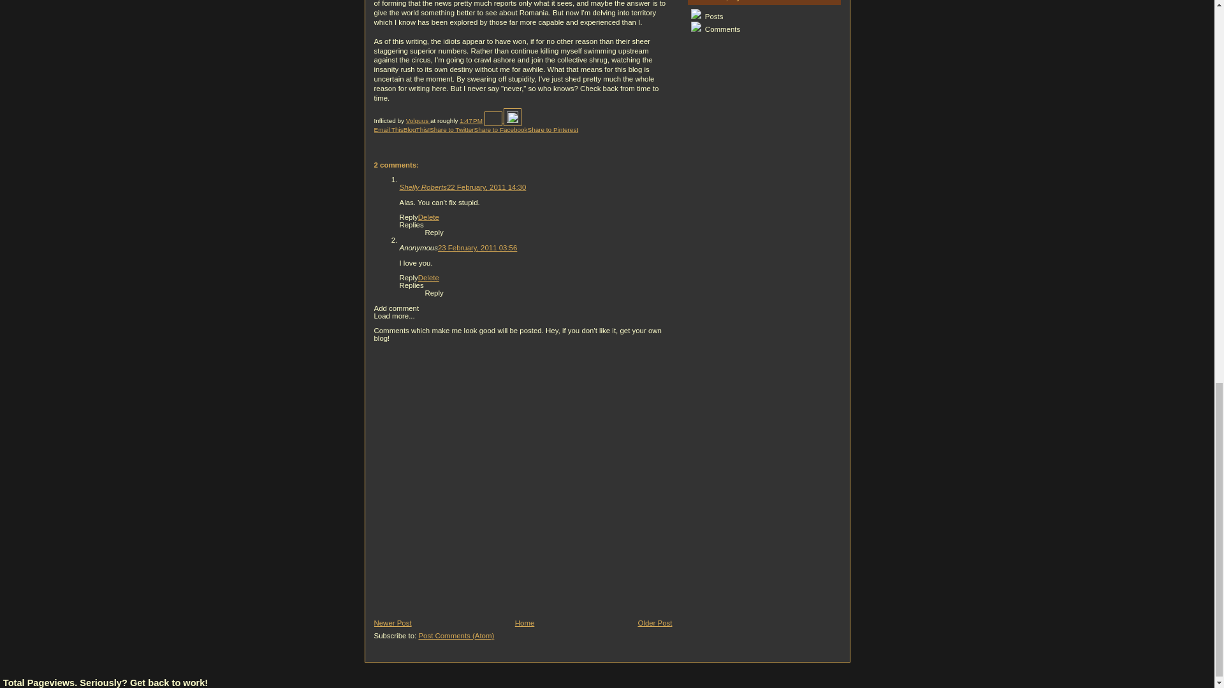  Describe the element at coordinates (477, 248) in the screenshot. I see `23 February, 2011 03:56` at that location.